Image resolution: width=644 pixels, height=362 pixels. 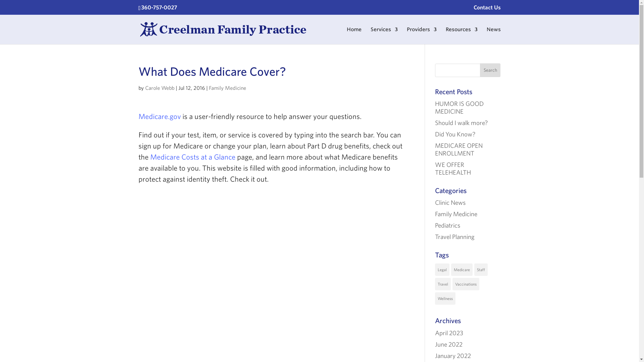 What do you see at coordinates (159, 88) in the screenshot?
I see `Carole Webb` at bounding box center [159, 88].